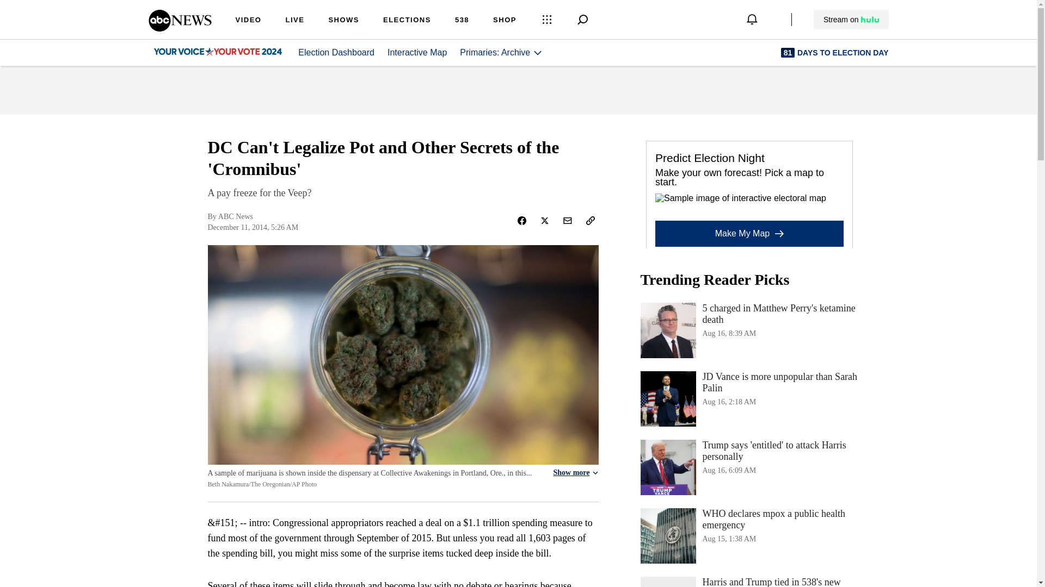  I want to click on Election Dashboard, so click(336, 52).